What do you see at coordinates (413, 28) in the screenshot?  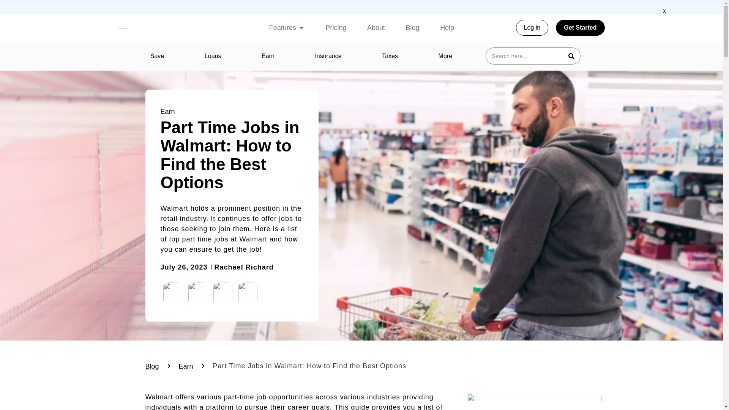 I see `Blog` at bounding box center [413, 28].